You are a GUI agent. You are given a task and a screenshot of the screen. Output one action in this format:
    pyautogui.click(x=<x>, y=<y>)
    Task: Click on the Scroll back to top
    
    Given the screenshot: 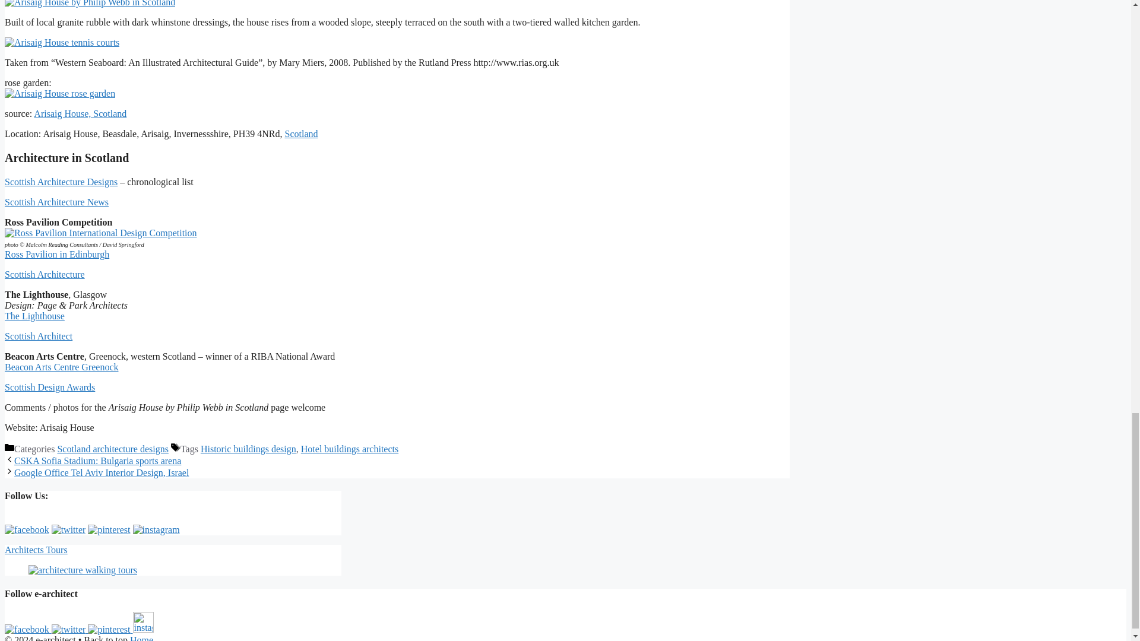 What is the action you would take?
    pyautogui.click(x=1101, y=6)
    